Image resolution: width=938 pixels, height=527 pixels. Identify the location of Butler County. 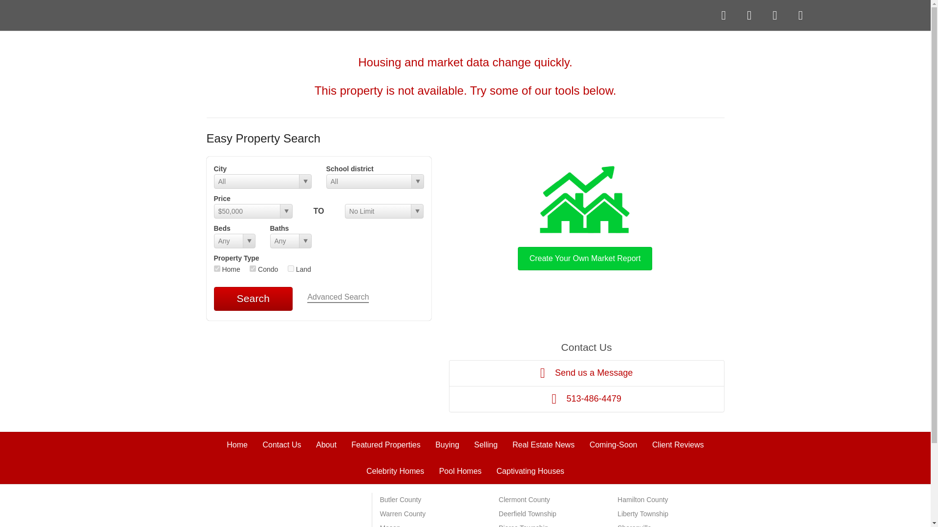
(401, 500).